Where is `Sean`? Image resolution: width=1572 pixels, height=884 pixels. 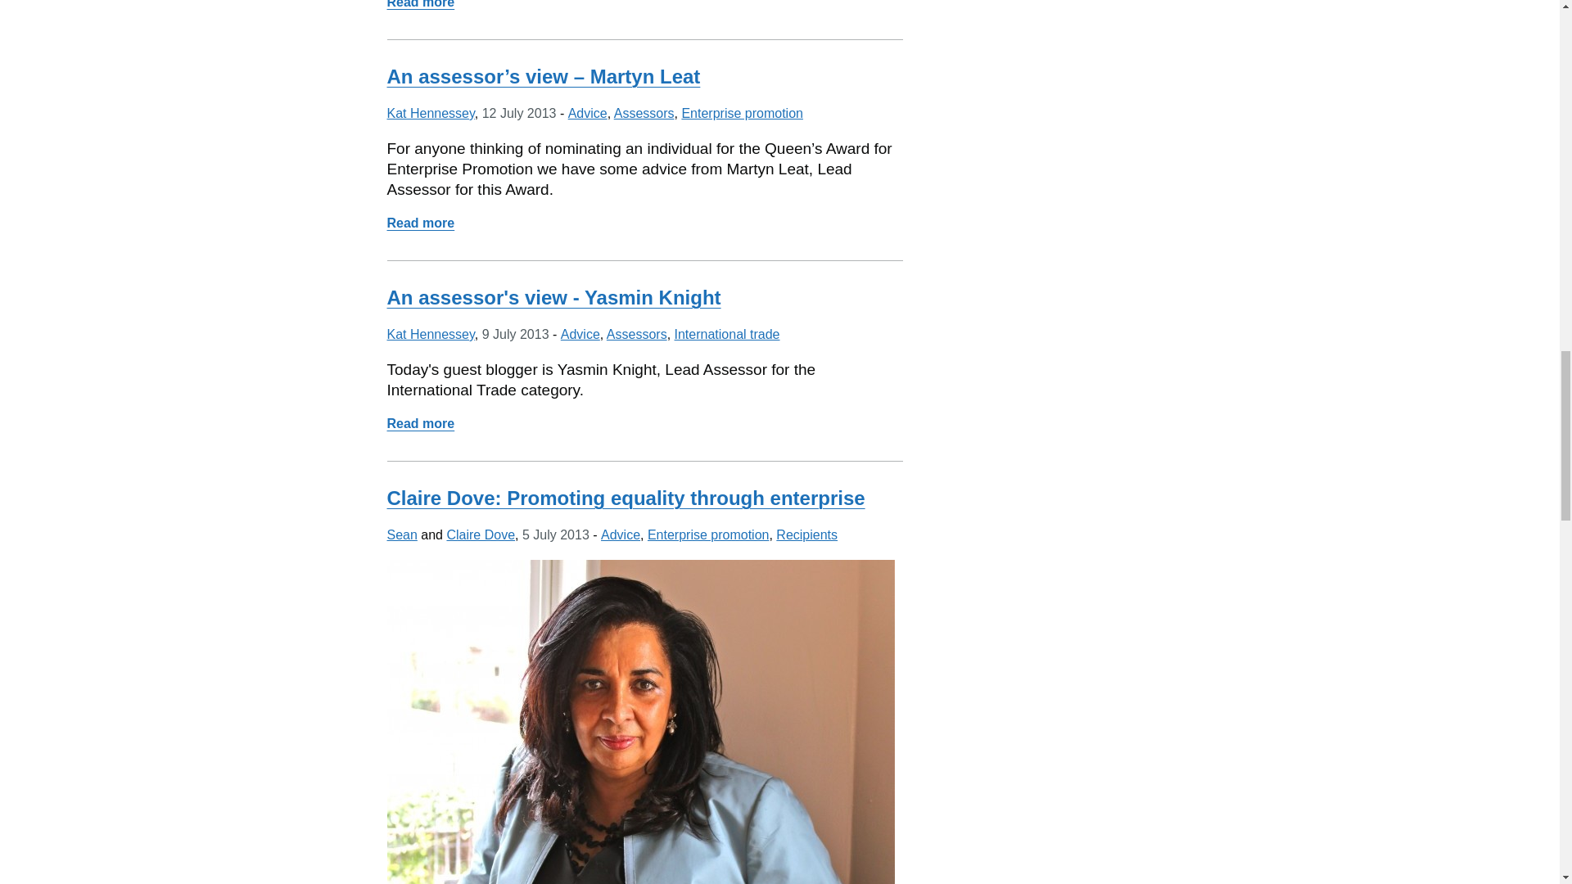
Sean is located at coordinates (401, 534).